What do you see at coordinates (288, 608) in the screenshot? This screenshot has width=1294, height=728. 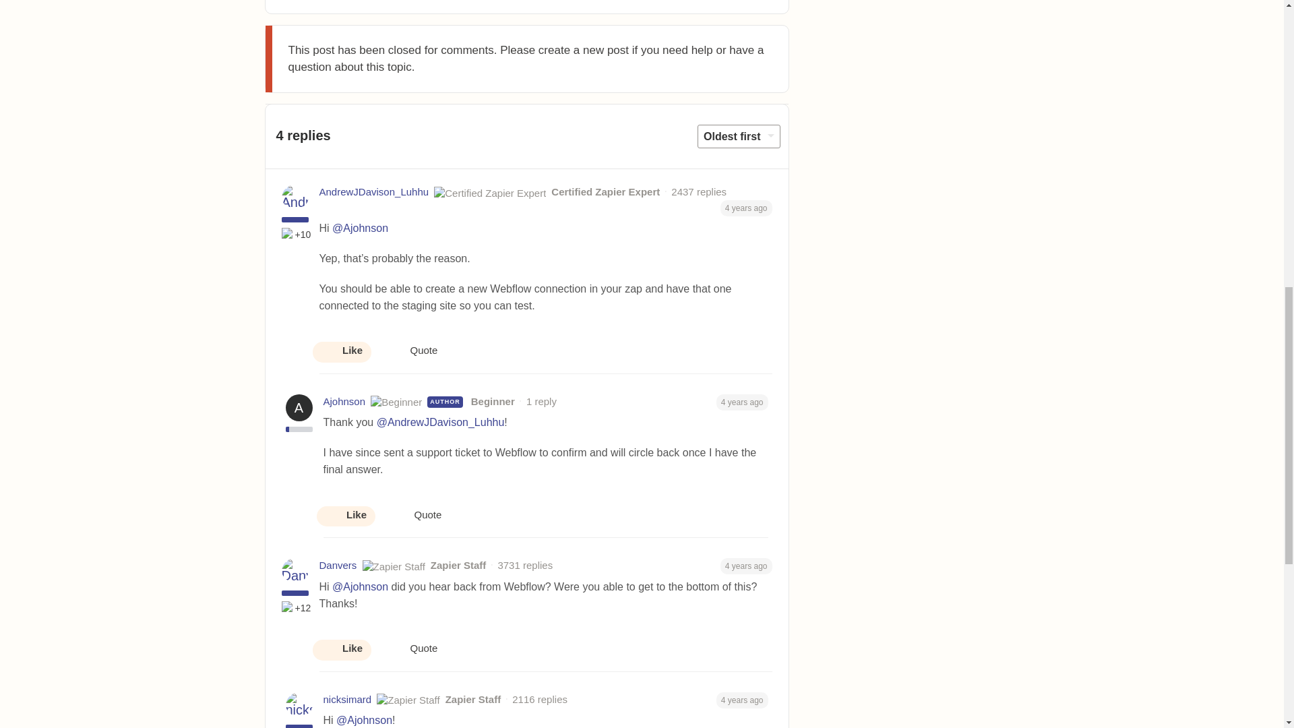 I see `First Best Answer` at bounding box center [288, 608].